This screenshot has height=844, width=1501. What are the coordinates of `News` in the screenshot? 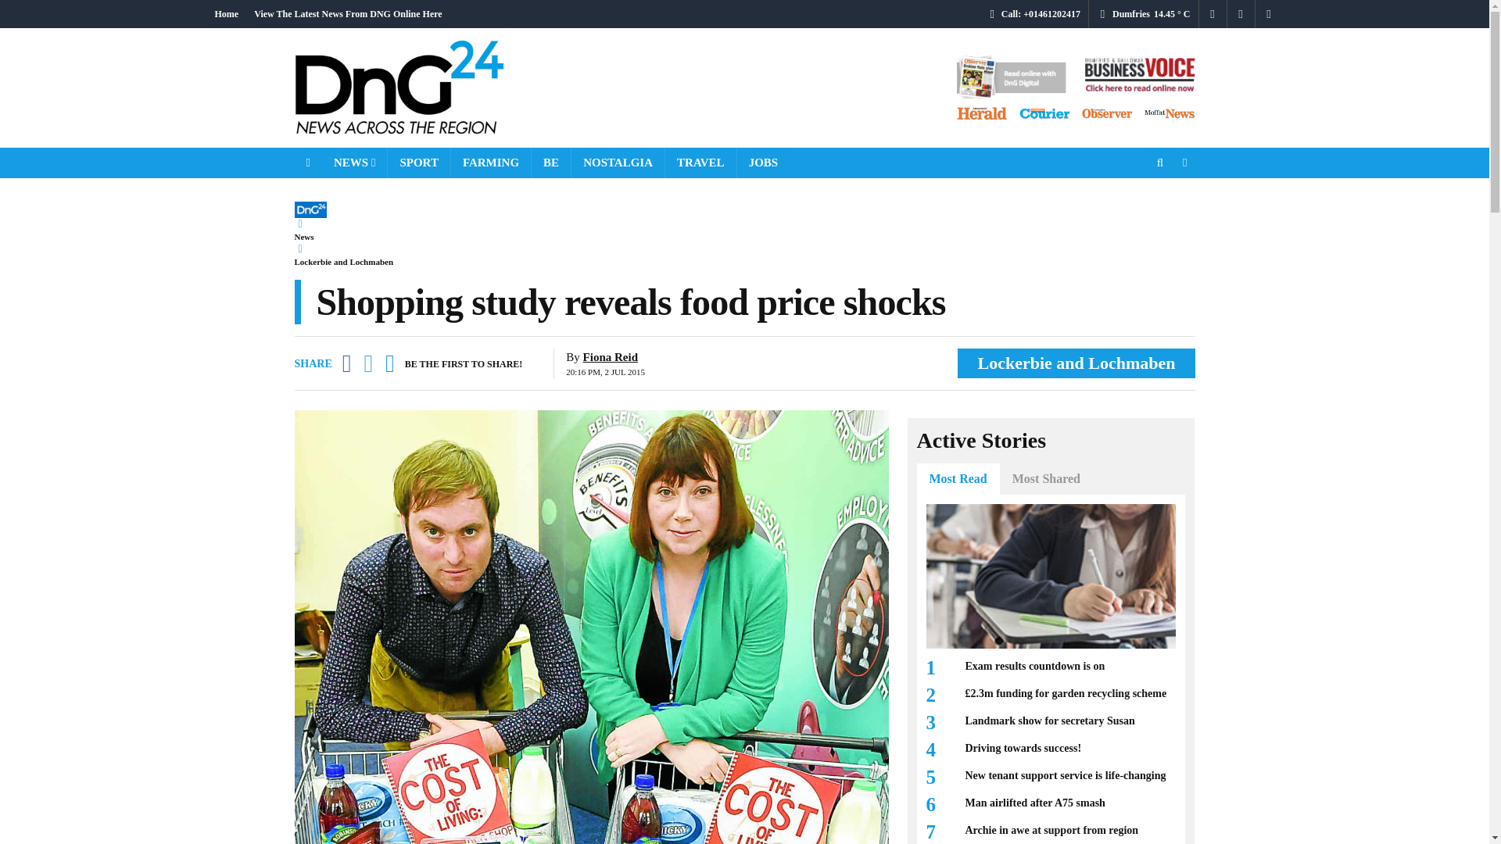 It's located at (303, 235).